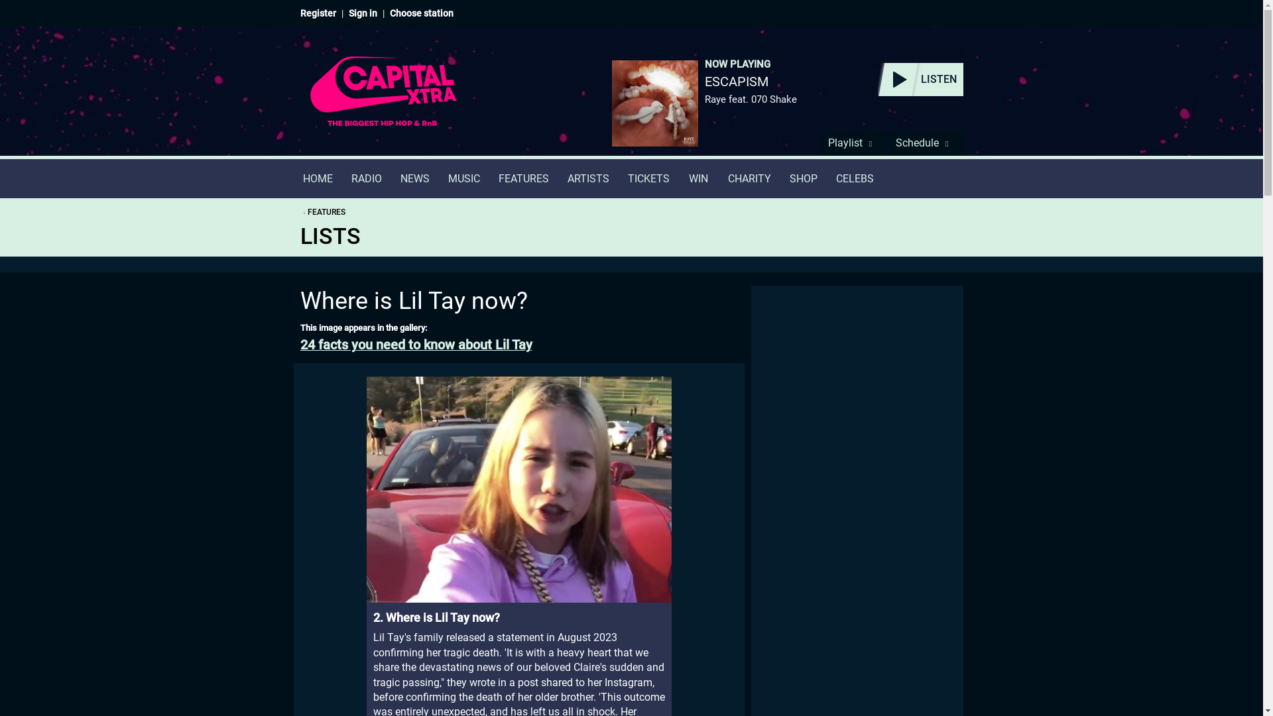 This screenshot has width=1273, height=716. I want to click on FEATURES, so click(524, 178).